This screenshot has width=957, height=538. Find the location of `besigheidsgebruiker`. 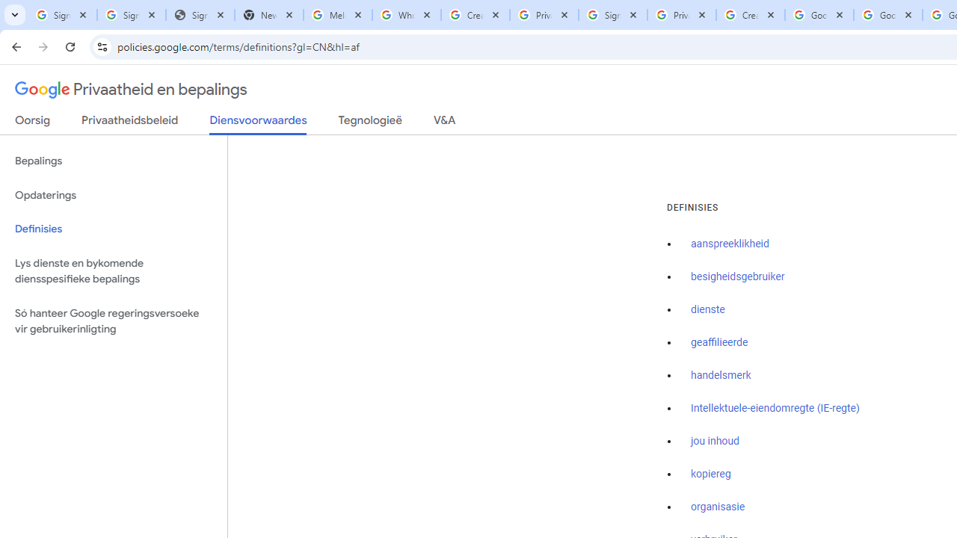

besigheidsgebruiker is located at coordinates (737, 277).